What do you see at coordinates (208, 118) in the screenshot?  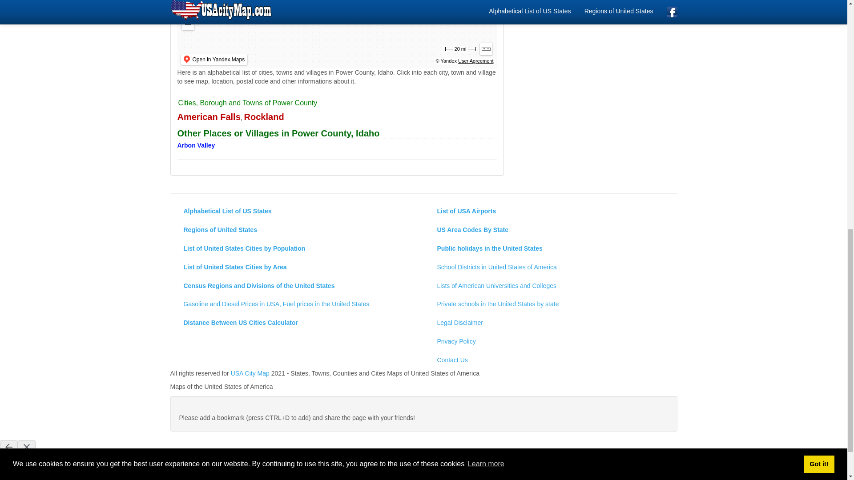 I see `American Falls` at bounding box center [208, 118].